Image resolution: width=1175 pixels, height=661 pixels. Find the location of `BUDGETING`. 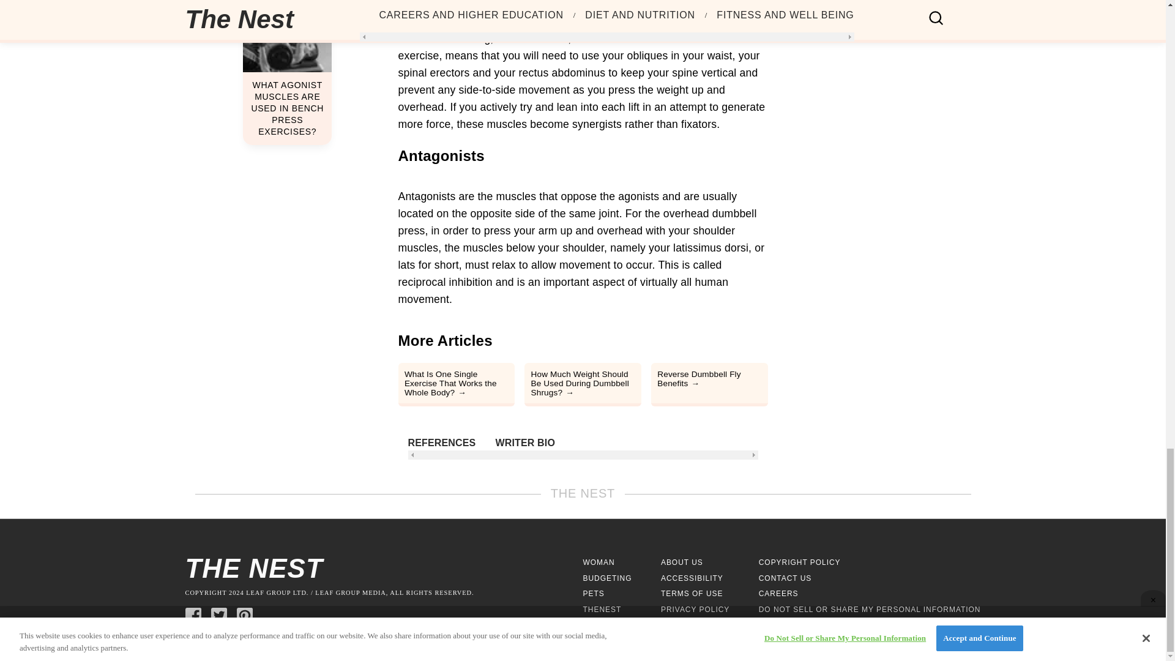

BUDGETING is located at coordinates (607, 578).